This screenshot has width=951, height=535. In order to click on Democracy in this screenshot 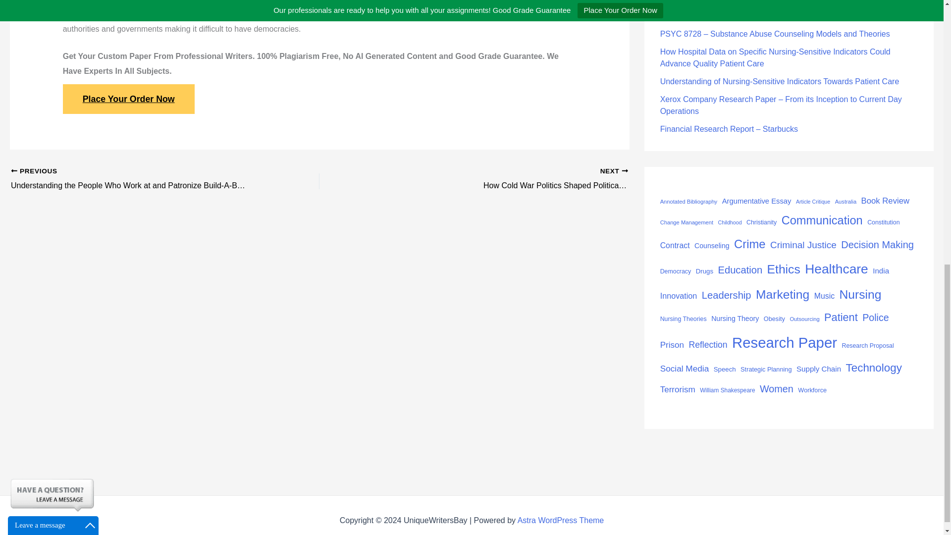, I will do `click(676, 271)`.